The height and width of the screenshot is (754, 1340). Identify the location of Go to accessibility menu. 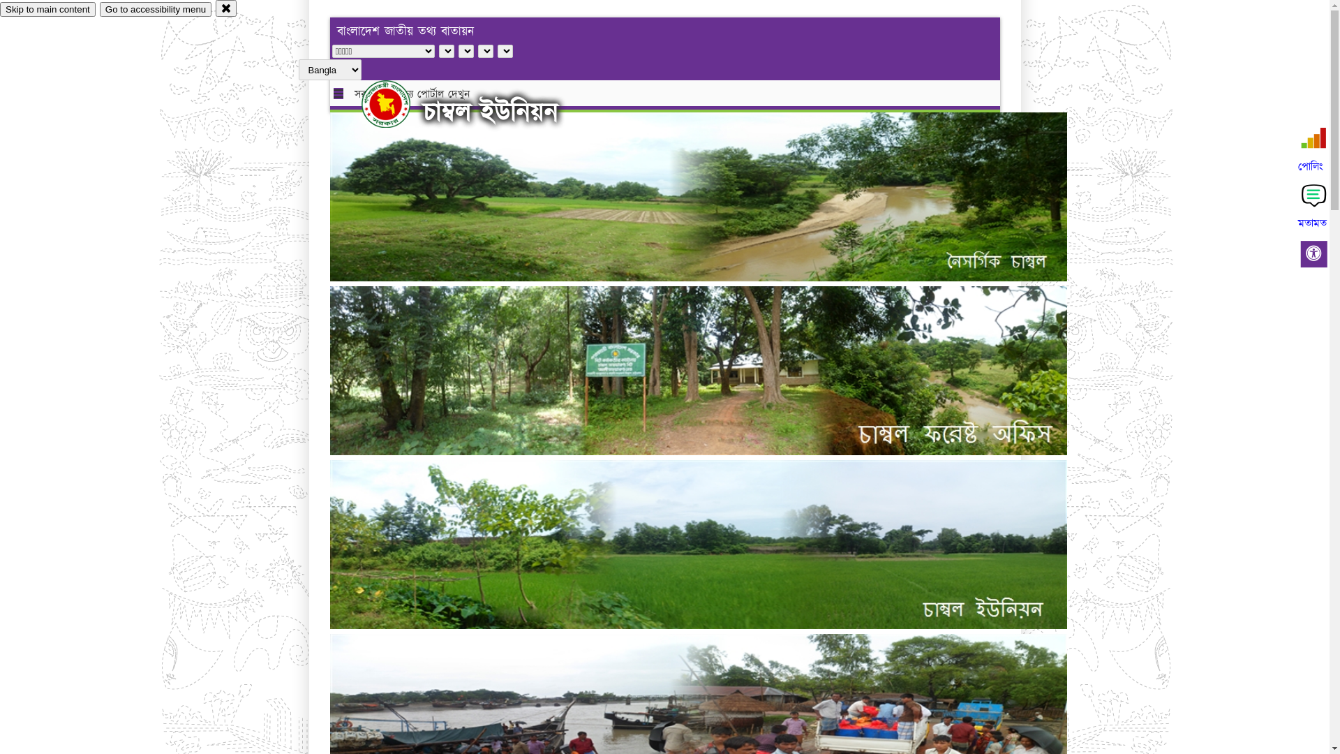
(156, 10).